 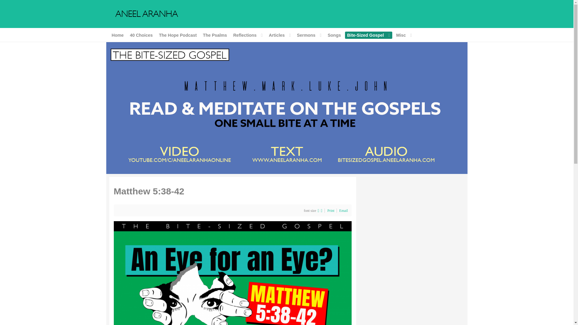 I want to click on 40 Choices, so click(x=141, y=35).